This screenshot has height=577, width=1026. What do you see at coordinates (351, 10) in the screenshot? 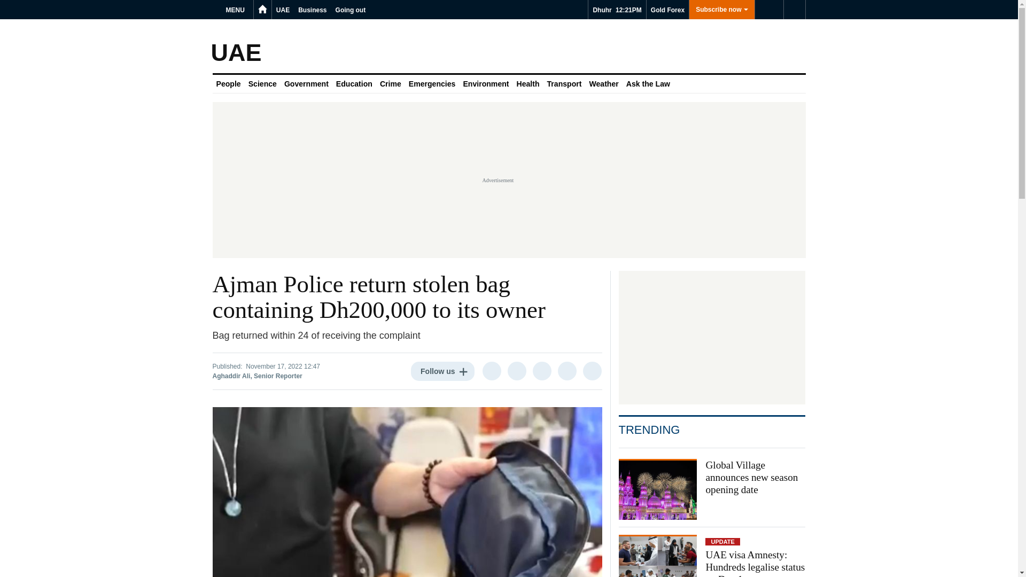
I see `Going out` at bounding box center [351, 10].